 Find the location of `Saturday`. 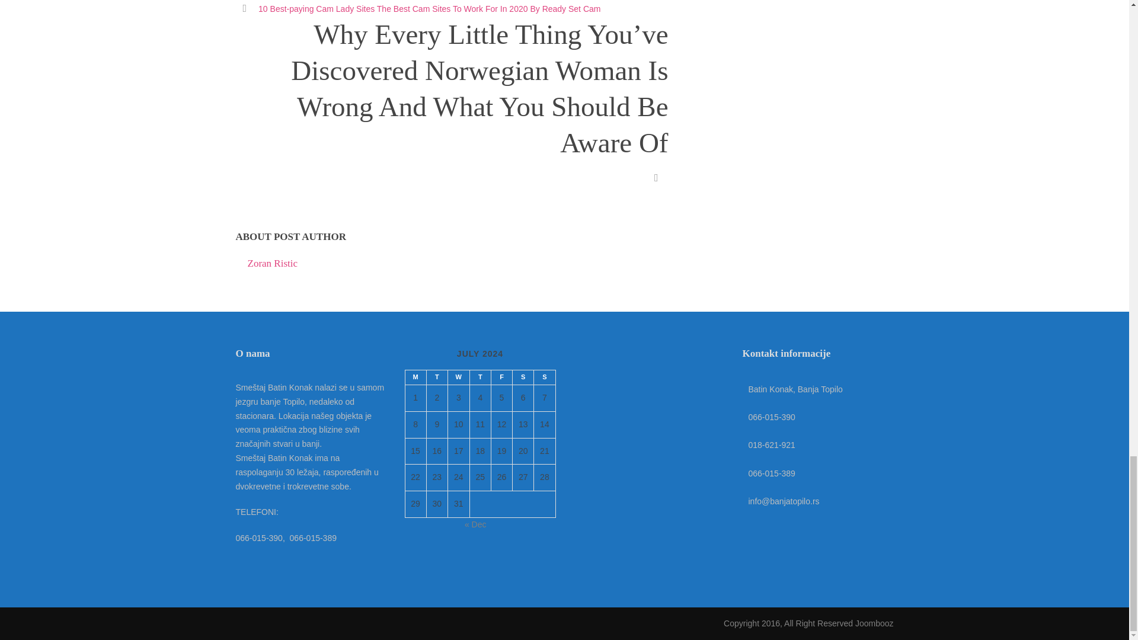

Saturday is located at coordinates (523, 377).